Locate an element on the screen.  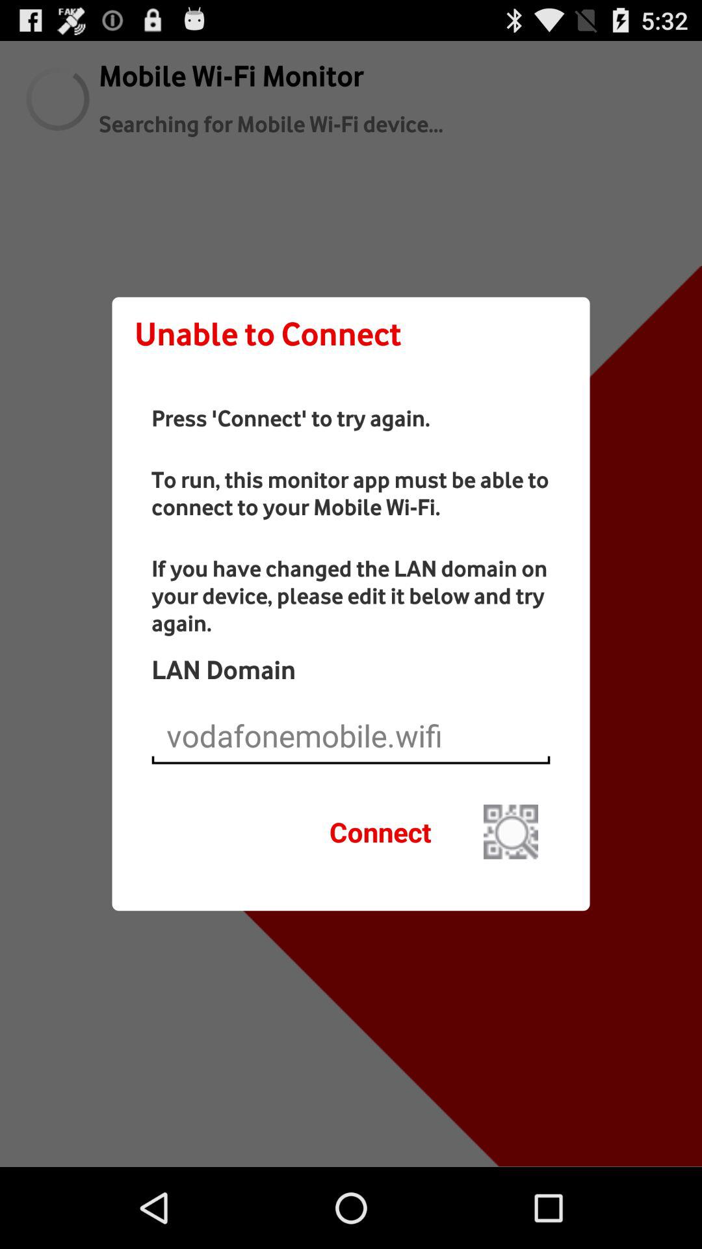
qr connect is located at coordinates (511, 831).